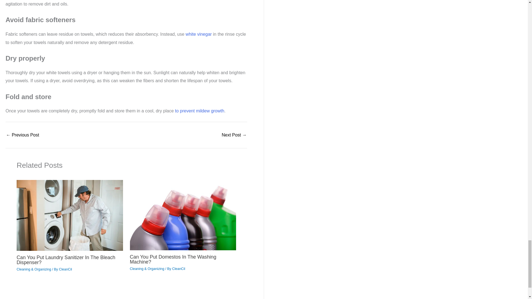  What do you see at coordinates (199, 34) in the screenshot?
I see `white vinegar` at bounding box center [199, 34].